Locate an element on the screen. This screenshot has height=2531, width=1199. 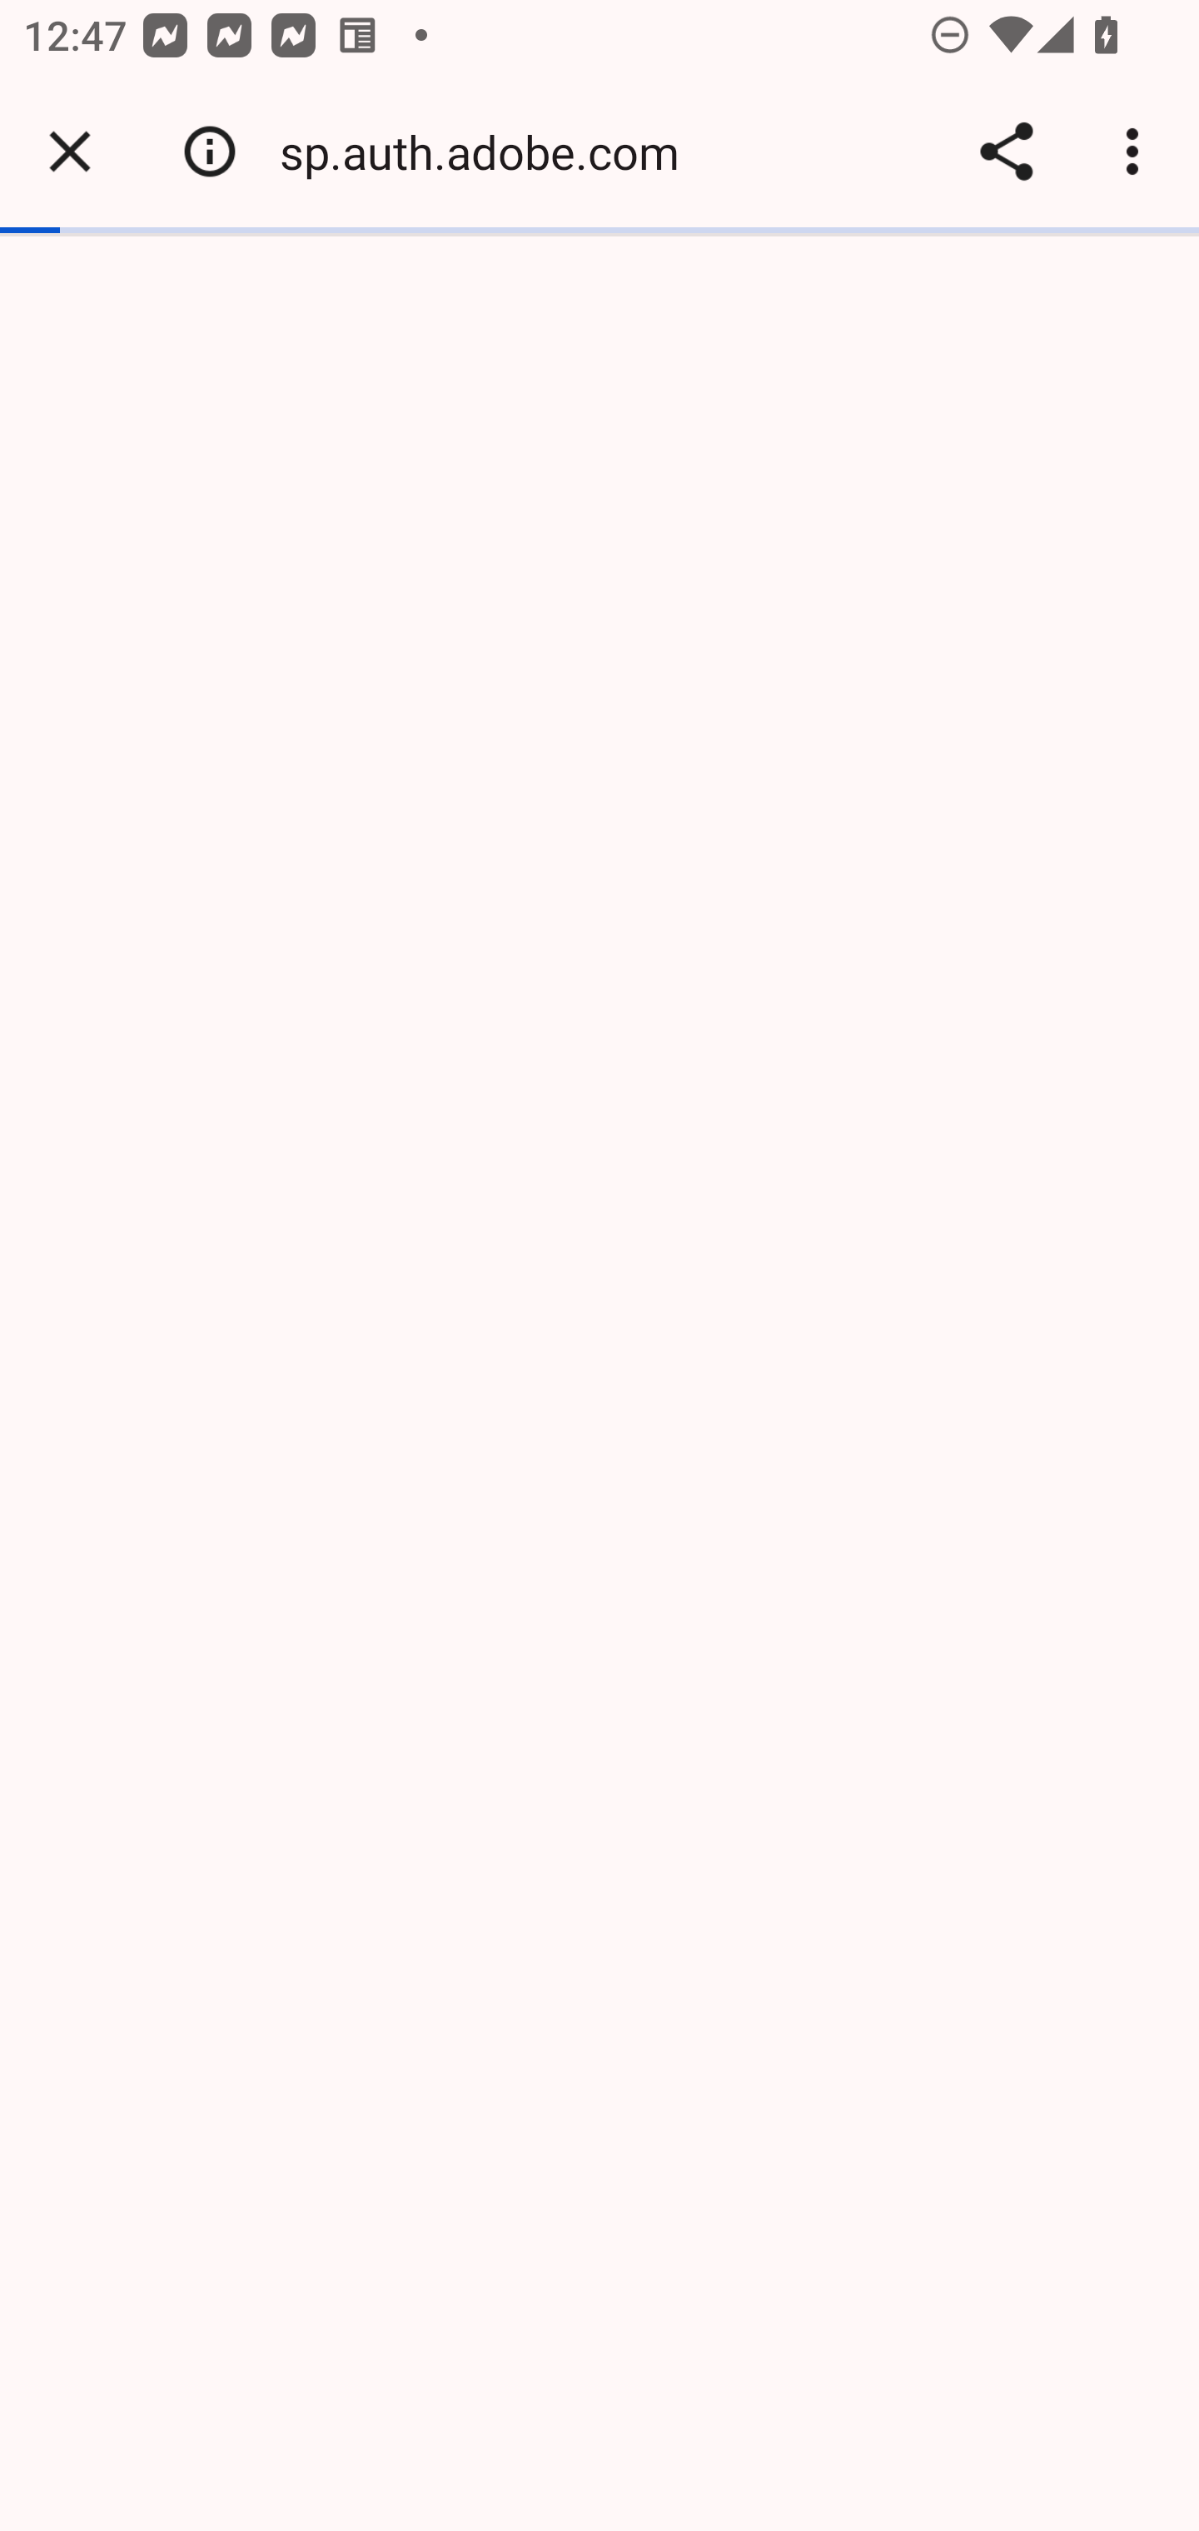
Close tab is located at coordinates (70, 152).